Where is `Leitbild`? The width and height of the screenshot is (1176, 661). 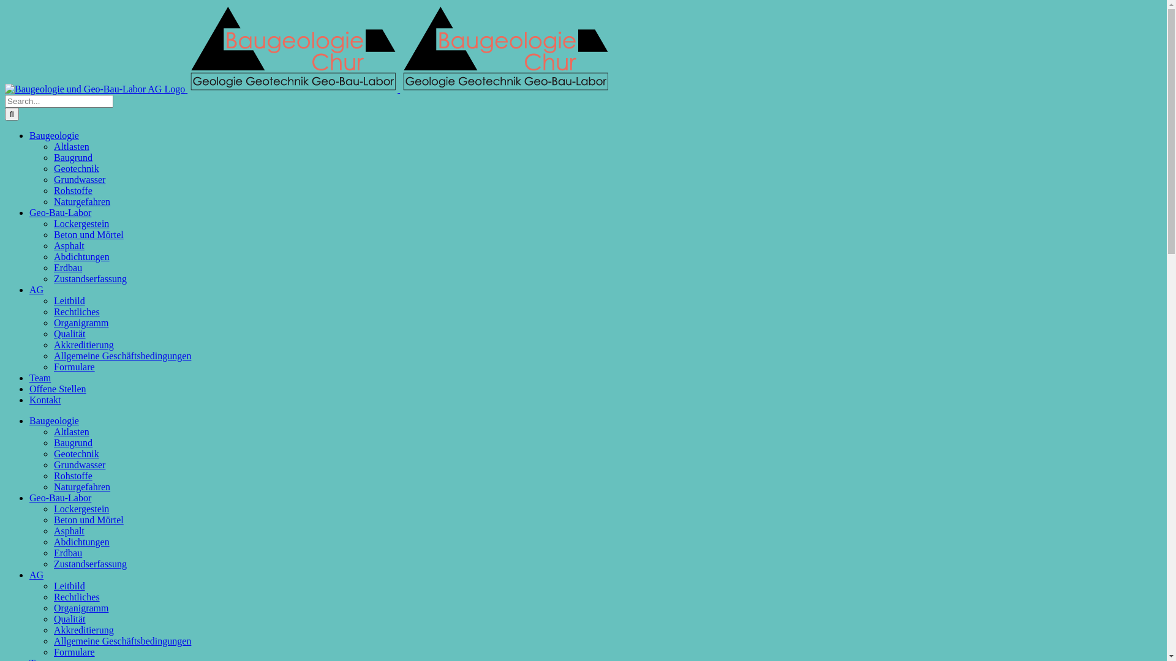 Leitbild is located at coordinates (70, 301).